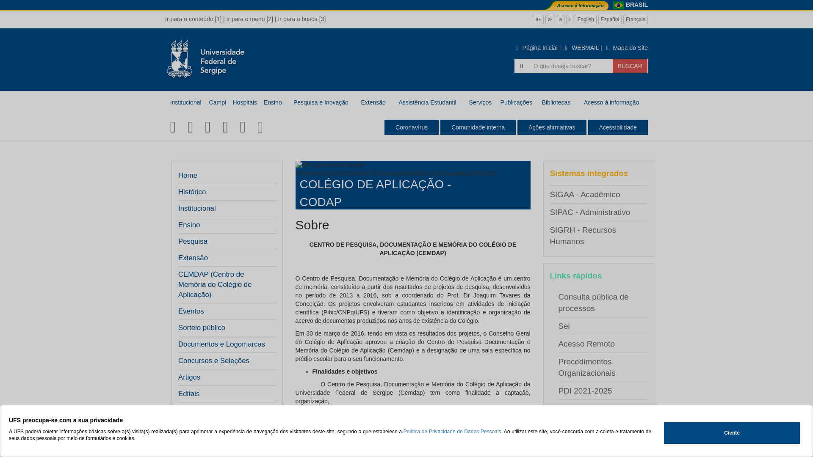 Image resolution: width=813 pixels, height=457 pixels. I want to click on Institucional, so click(185, 102).